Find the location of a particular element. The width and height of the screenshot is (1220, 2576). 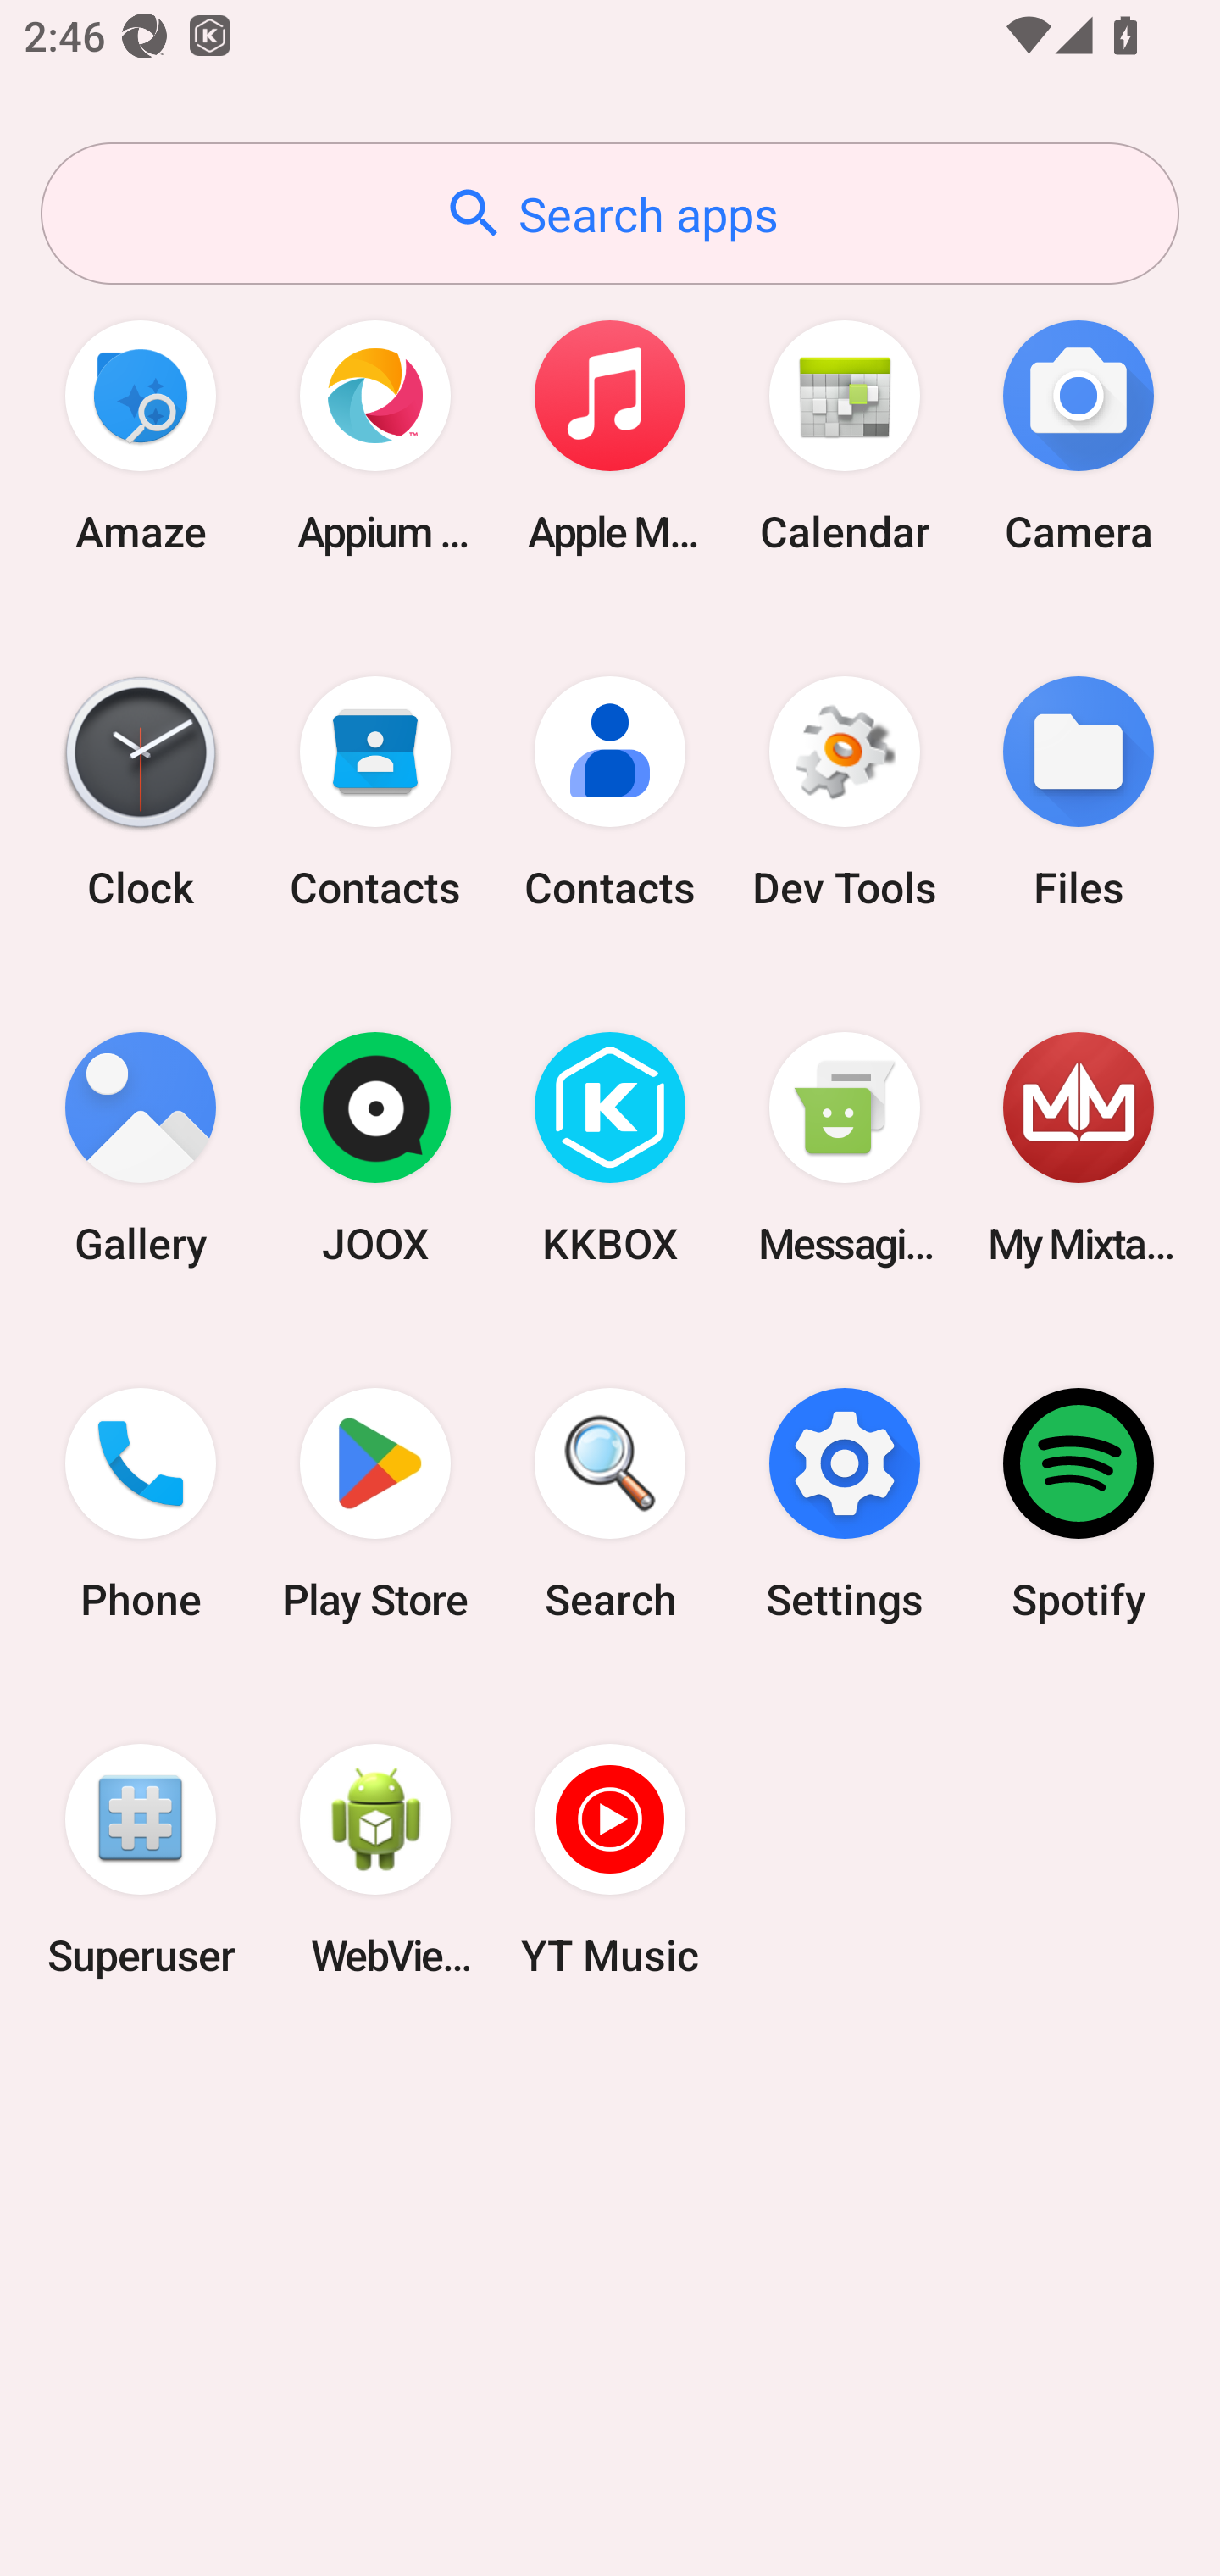

Files is located at coordinates (1079, 791).